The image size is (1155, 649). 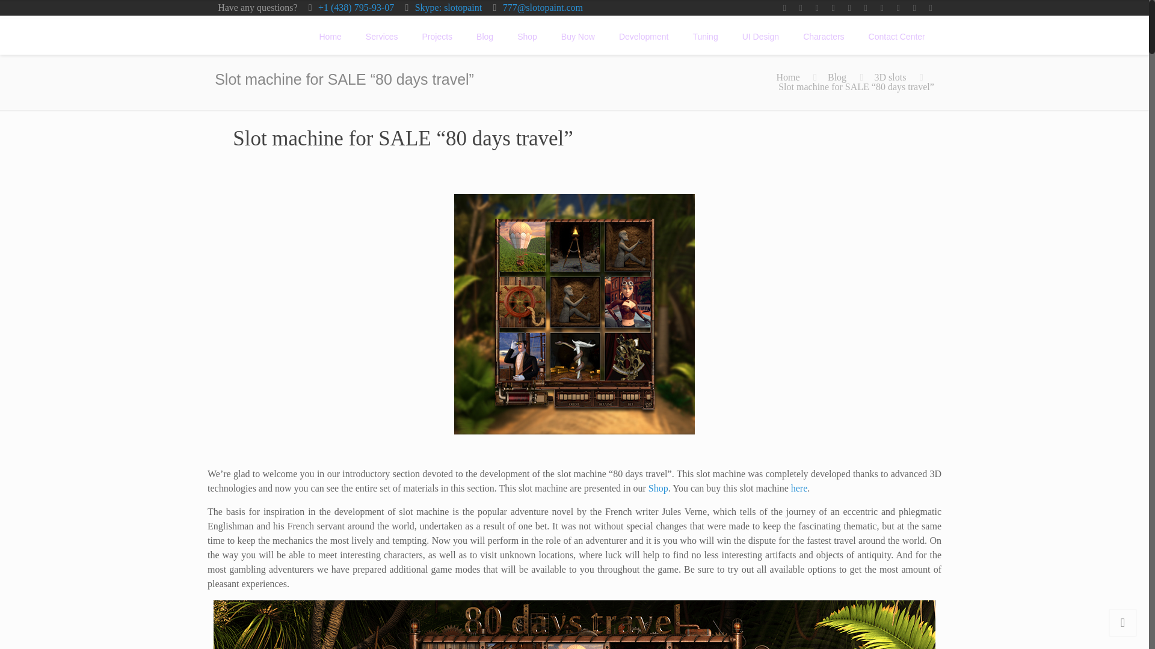 What do you see at coordinates (485, 36) in the screenshot?
I see `Blog` at bounding box center [485, 36].